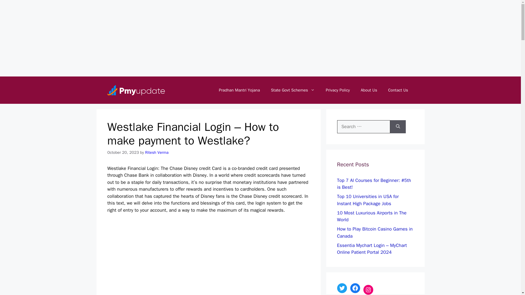 The image size is (525, 295). I want to click on Pradhan Mantri Yojana, so click(239, 90).